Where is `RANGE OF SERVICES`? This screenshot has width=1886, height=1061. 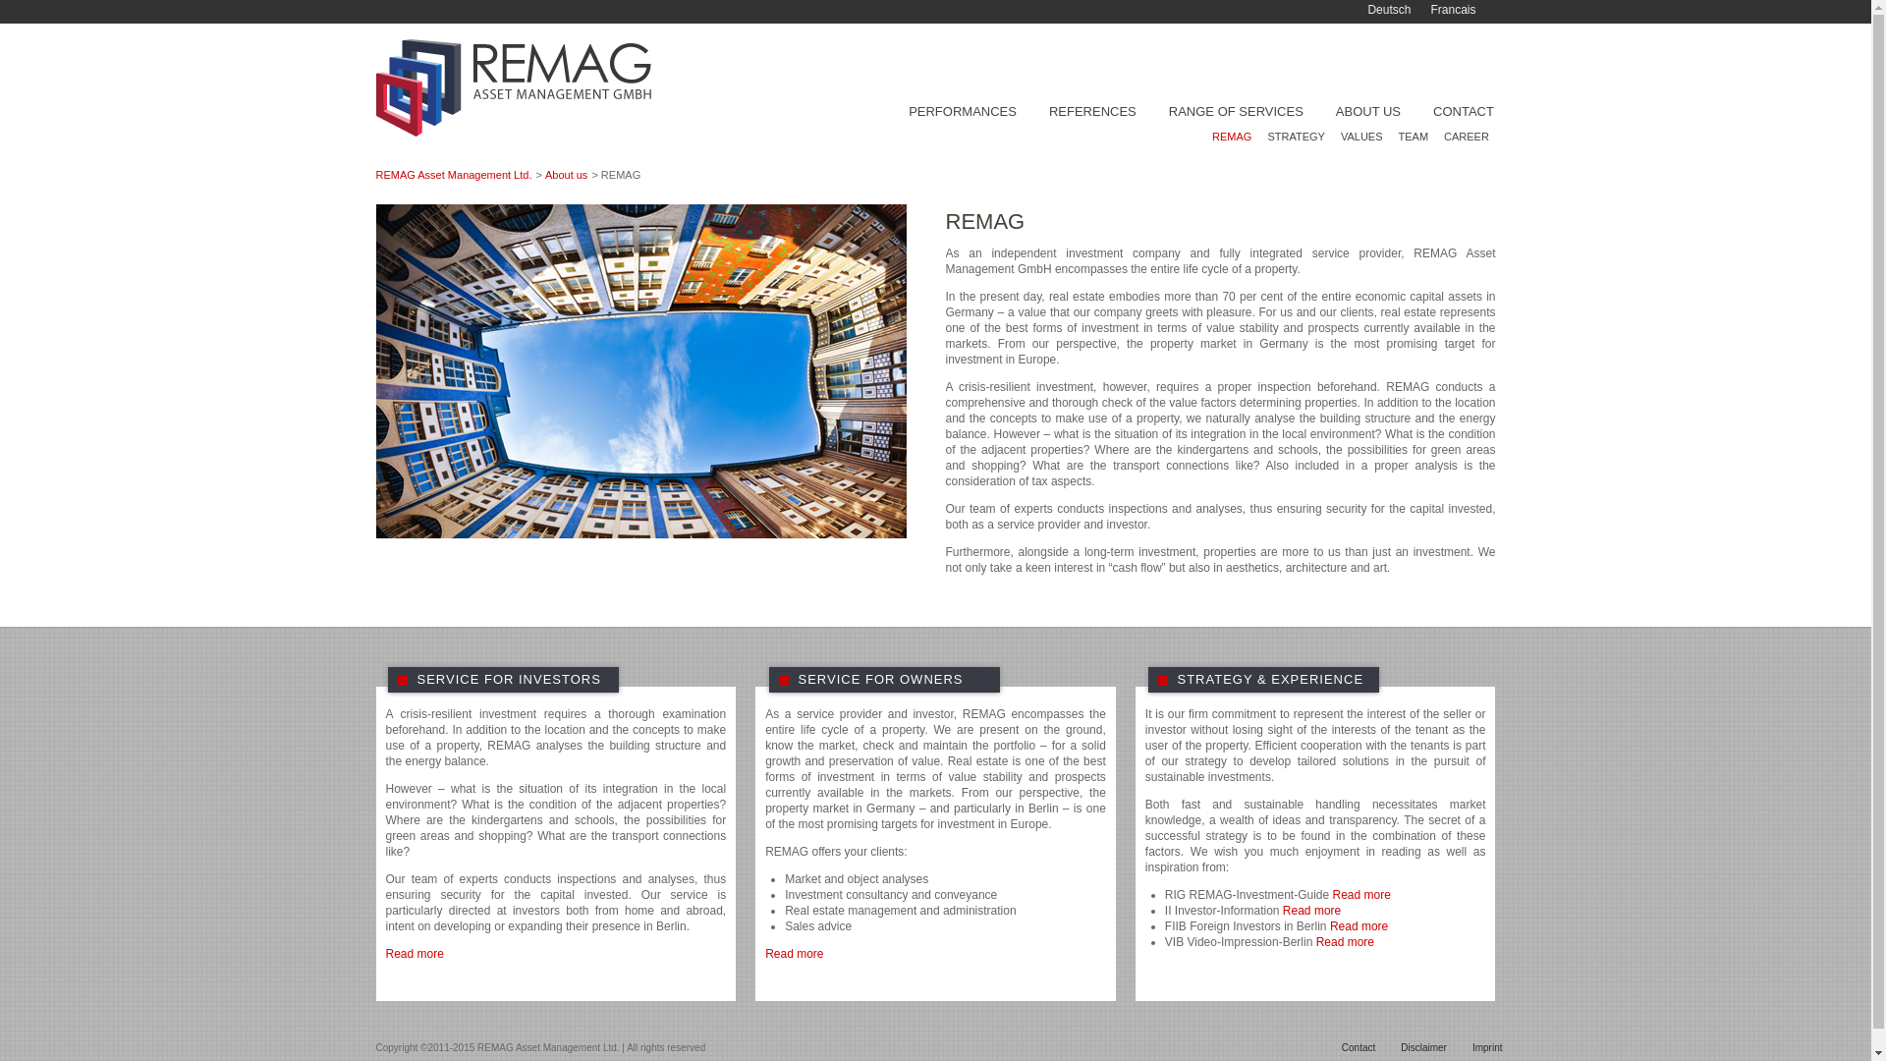
RANGE OF SERVICES is located at coordinates (1234, 112).